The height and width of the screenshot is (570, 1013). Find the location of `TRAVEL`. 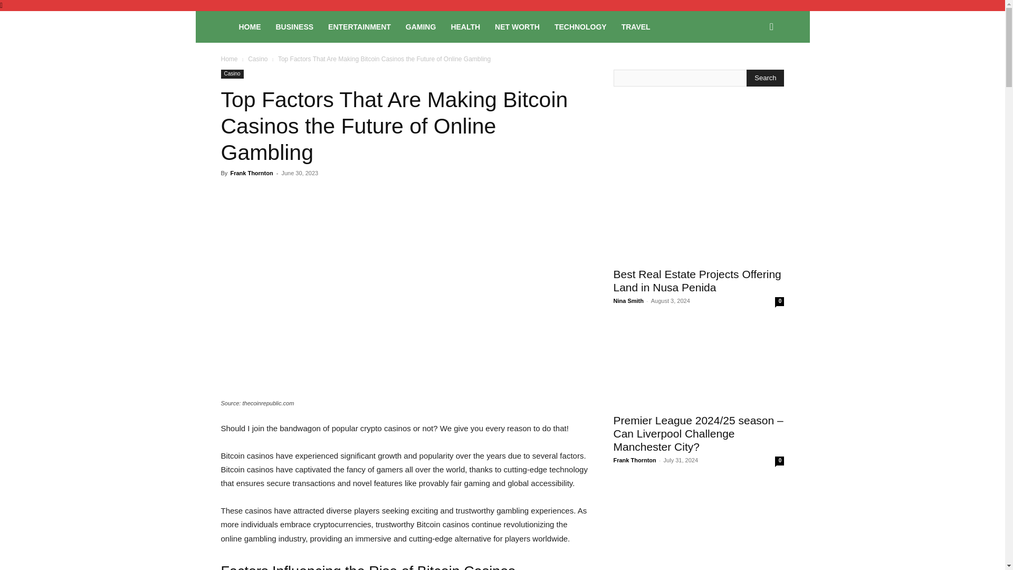

TRAVEL is located at coordinates (635, 26).